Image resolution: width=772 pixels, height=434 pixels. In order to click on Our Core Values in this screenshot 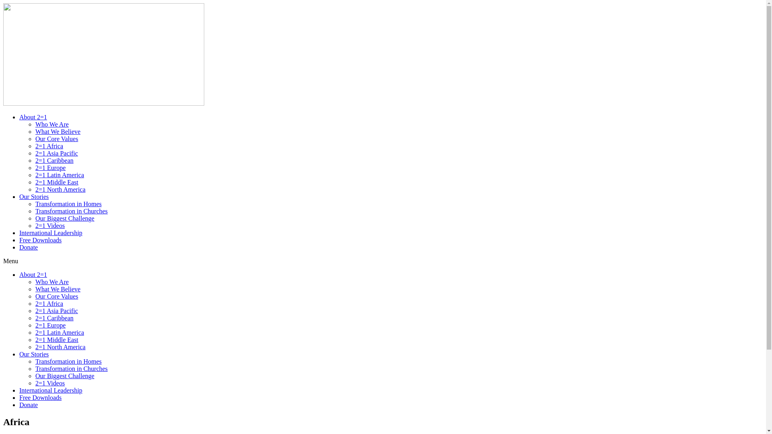, I will do `click(57, 297)`.